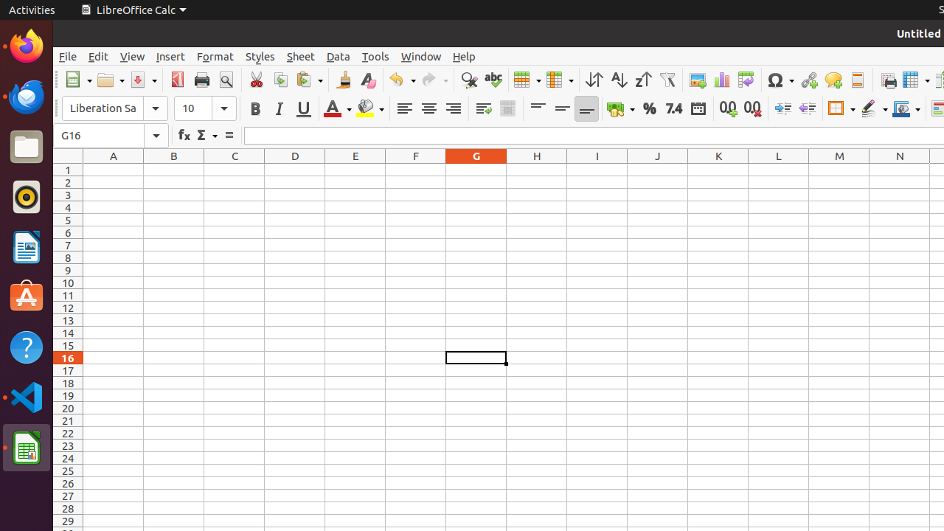 This screenshot has height=531, width=944. I want to click on M1, so click(839, 170).